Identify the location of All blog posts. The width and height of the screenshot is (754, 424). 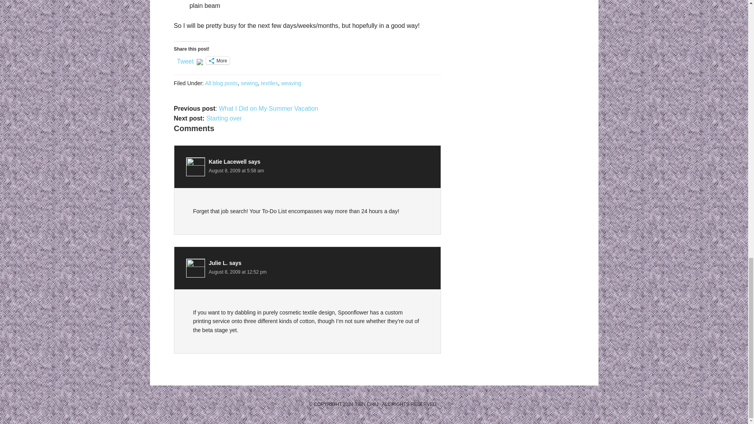
(221, 83).